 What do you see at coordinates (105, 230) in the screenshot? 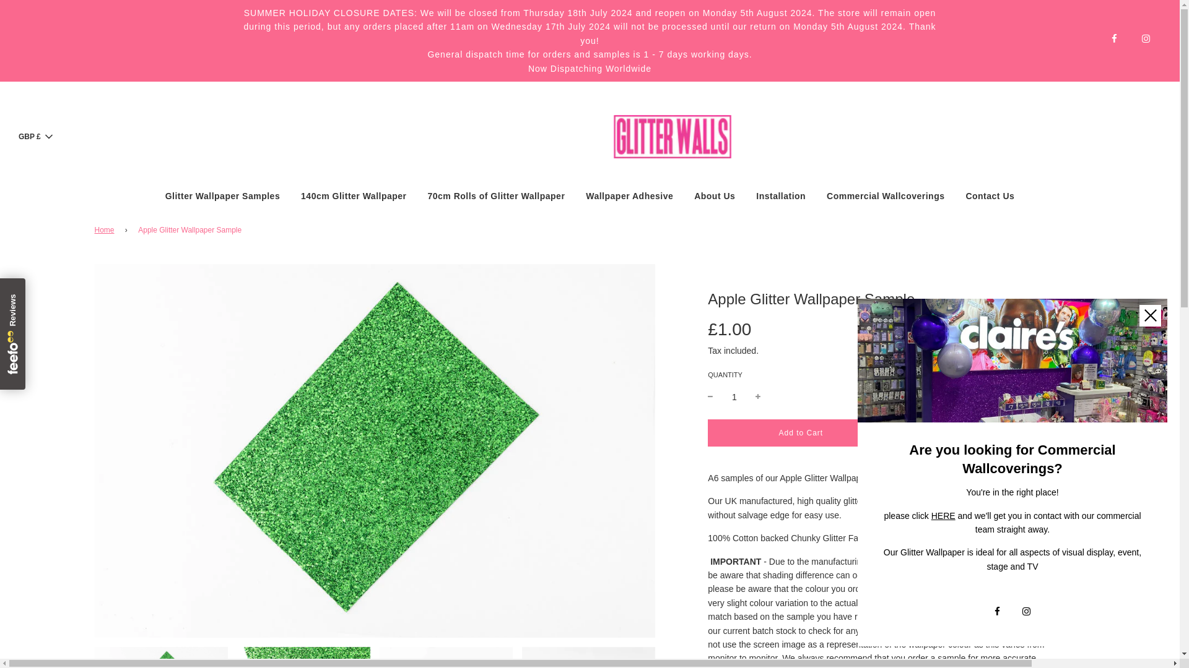
I see `Back to the frontpage` at bounding box center [105, 230].